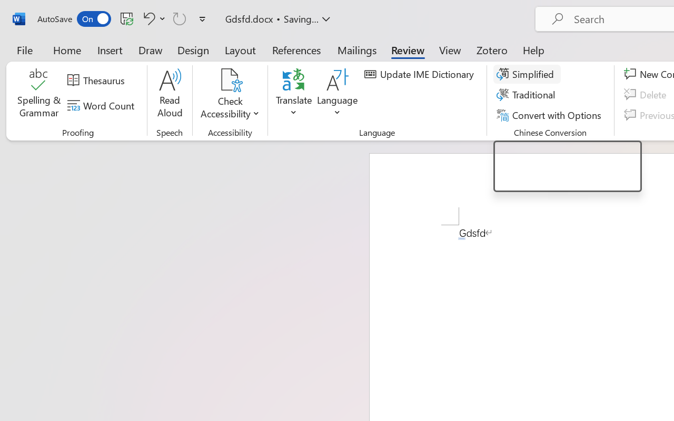  Describe the element at coordinates (527, 74) in the screenshot. I see `Simplified` at that location.